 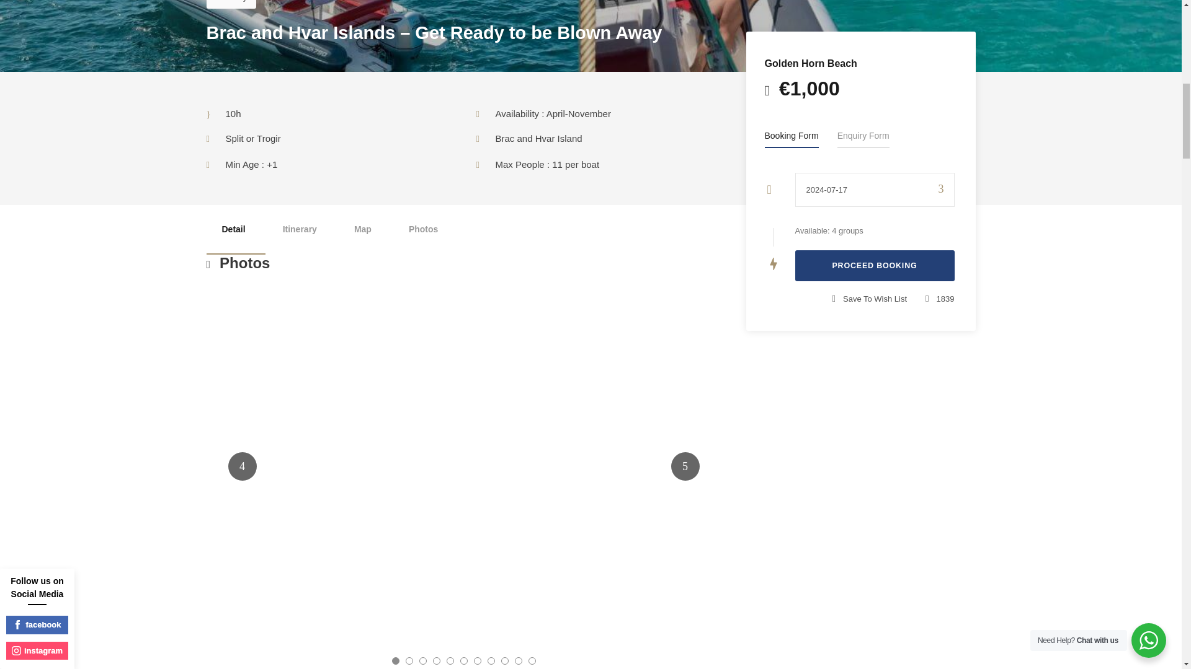 I want to click on Detail, so click(x=233, y=229).